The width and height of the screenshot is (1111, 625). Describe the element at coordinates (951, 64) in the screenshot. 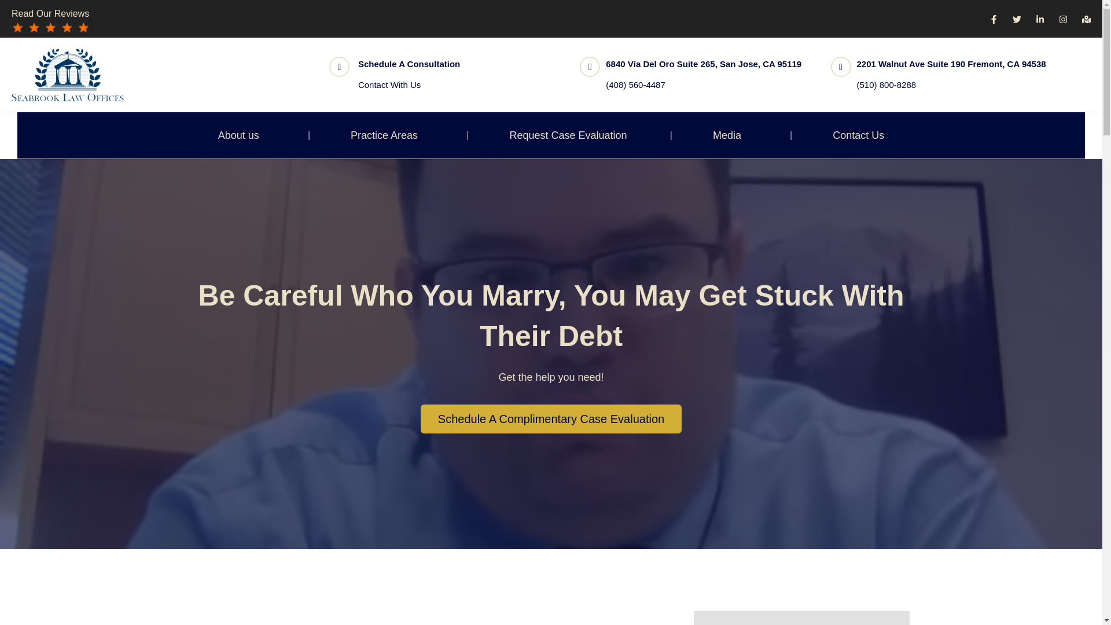

I see `2201 Walnut Ave Suite 190 Fremont, CA 94538` at that location.